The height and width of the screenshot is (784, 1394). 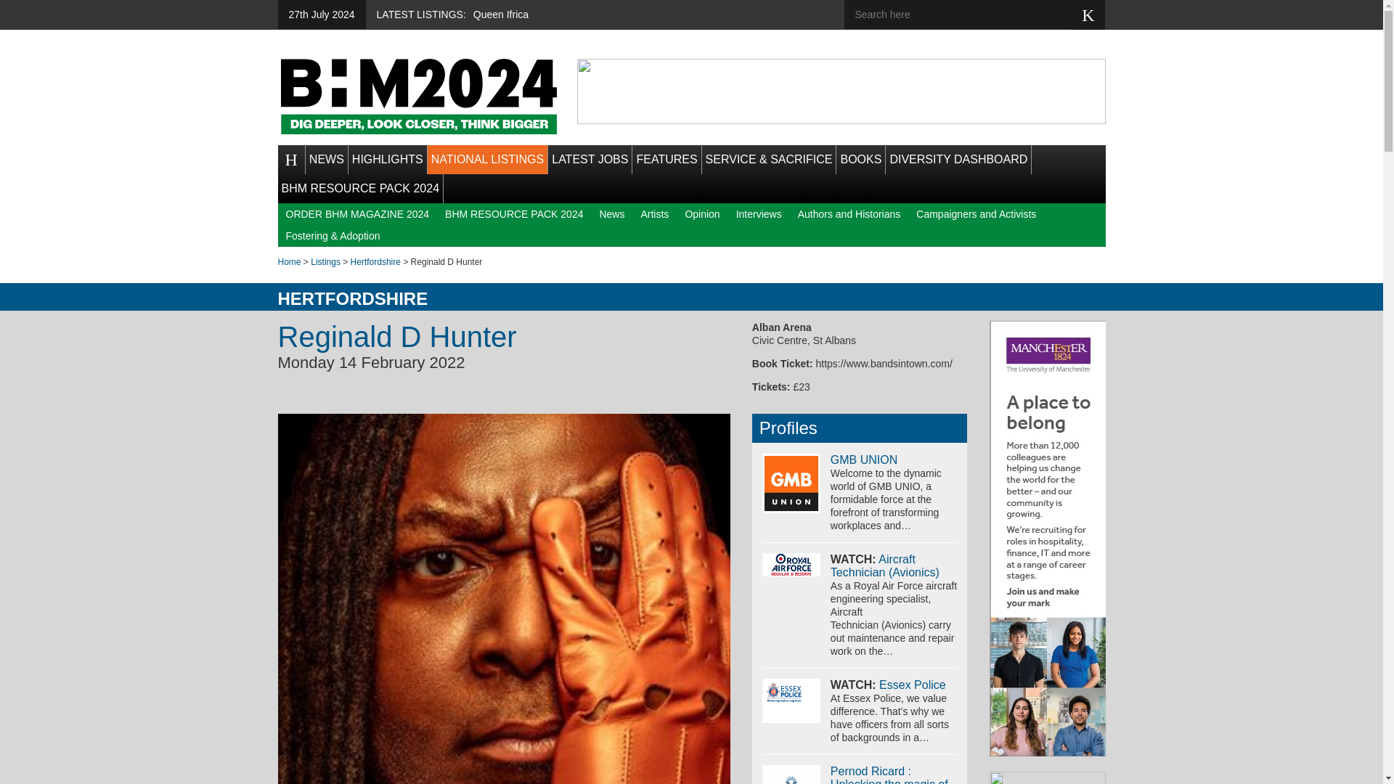 I want to click on Essex Police, so click(x=791, y=700).